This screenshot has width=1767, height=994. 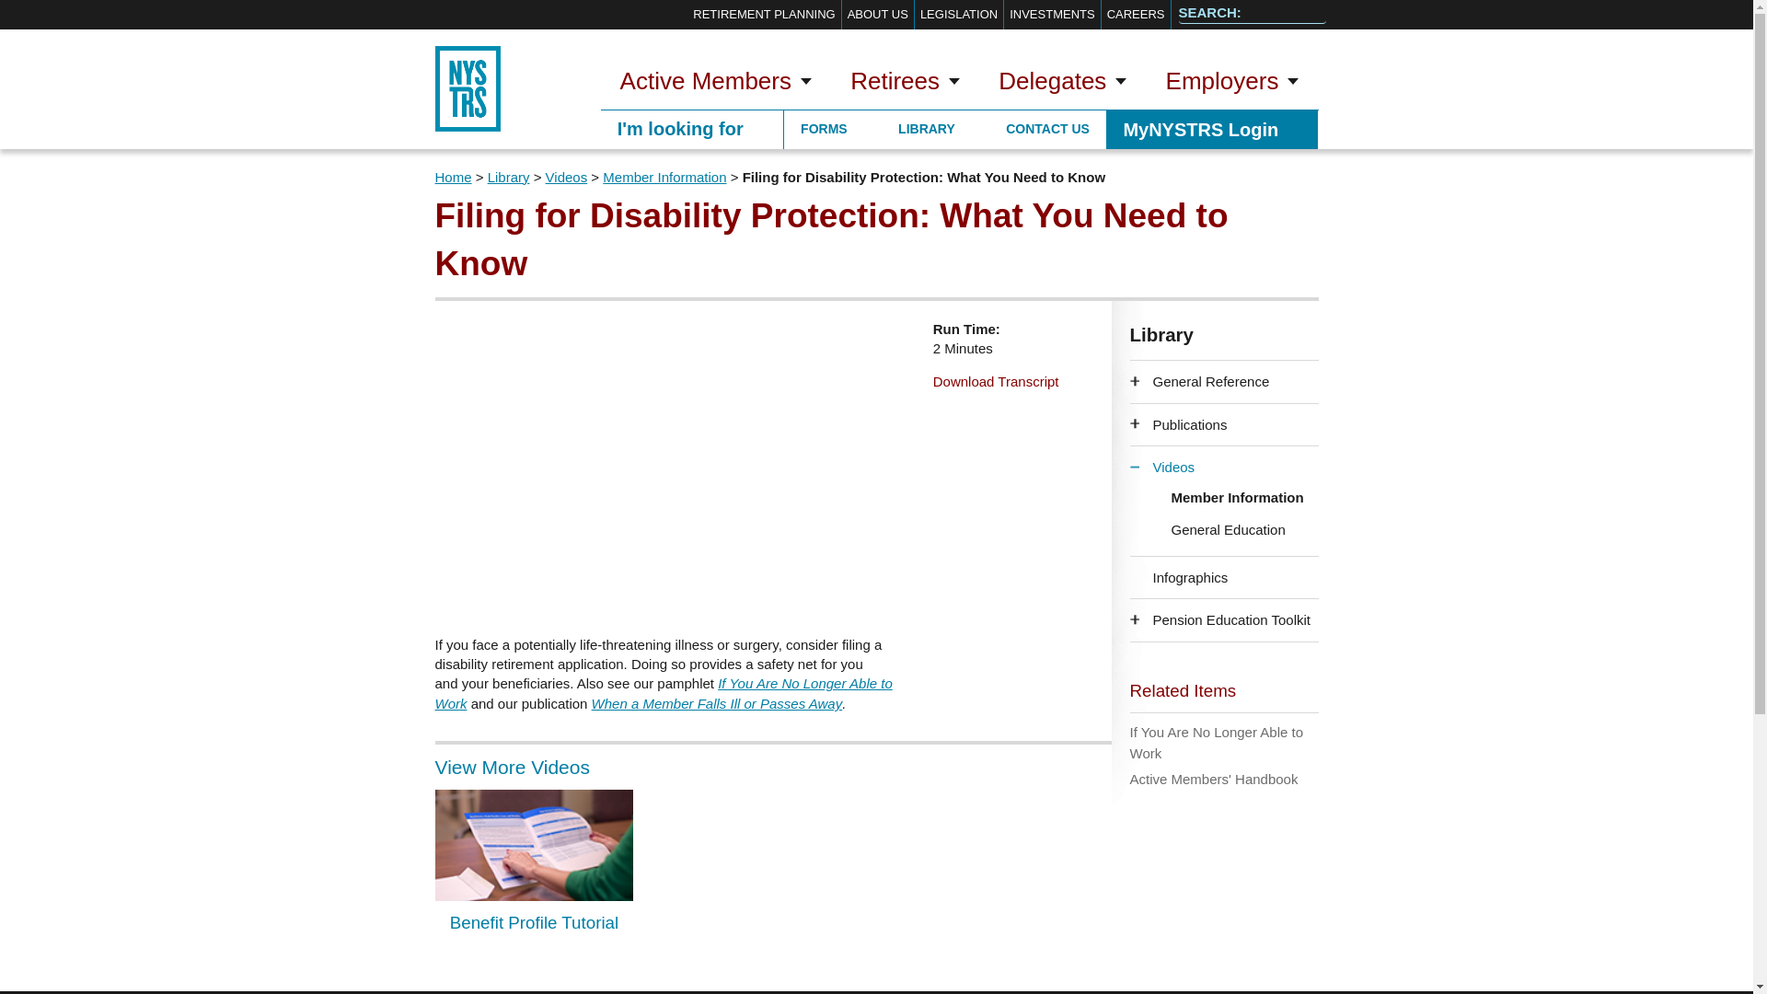 What do you see at coordinates (959, 15) in the screenshot?
I see `LEGISLATION` at bounding box center [959, 15].